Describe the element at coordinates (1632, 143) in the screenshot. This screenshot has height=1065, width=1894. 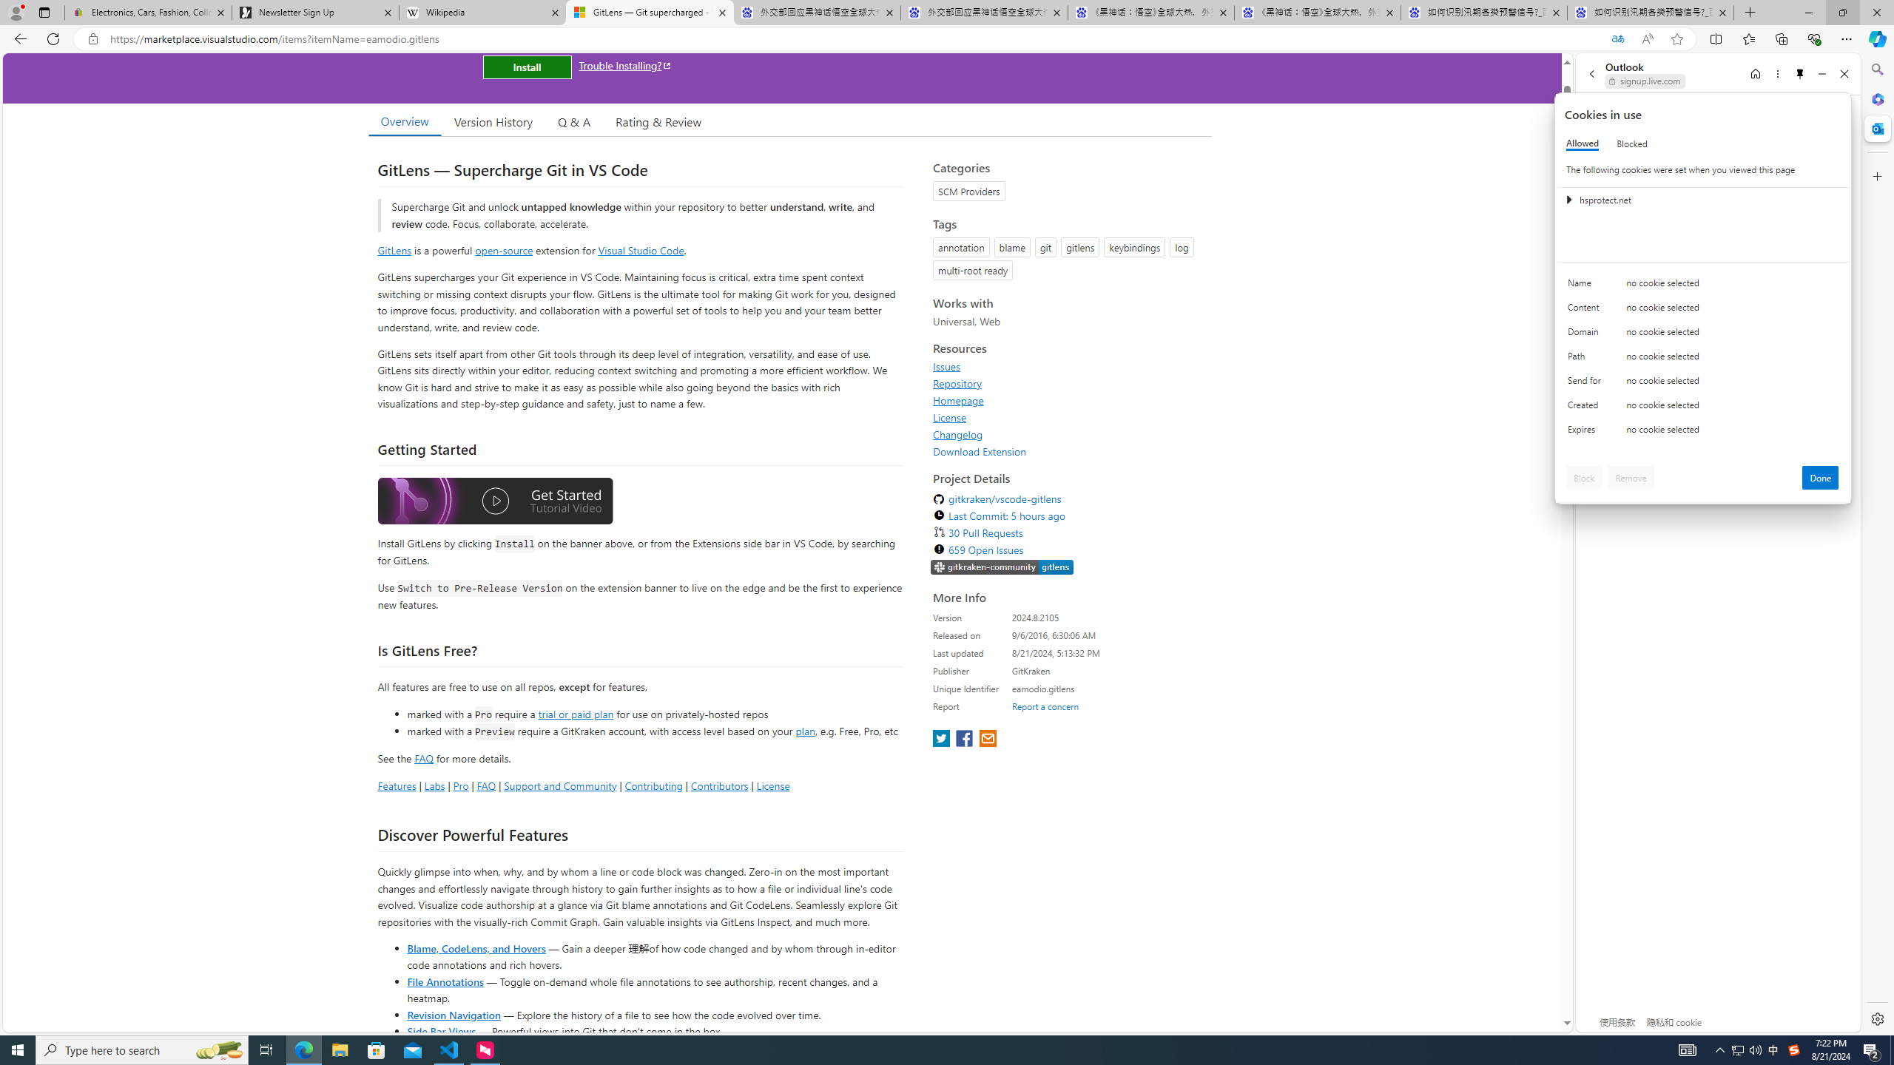
I see `Blocked` at that location.